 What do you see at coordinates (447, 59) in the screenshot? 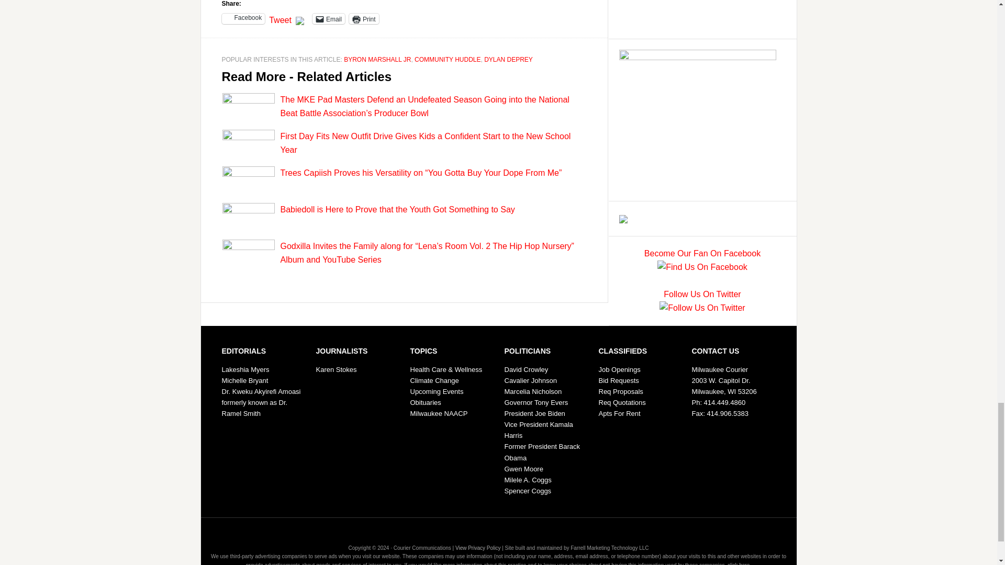
I see `COMMUNITY HUDDLE` at bounding box center [447, 59].